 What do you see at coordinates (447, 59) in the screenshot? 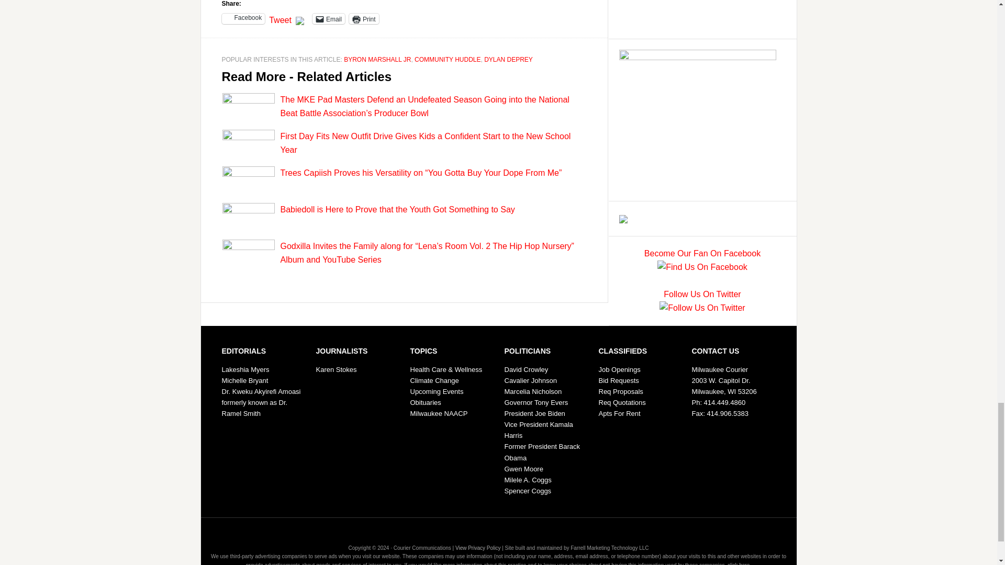
I see `COMMUNITY HUDDLE` at bounding box center [447, 59].